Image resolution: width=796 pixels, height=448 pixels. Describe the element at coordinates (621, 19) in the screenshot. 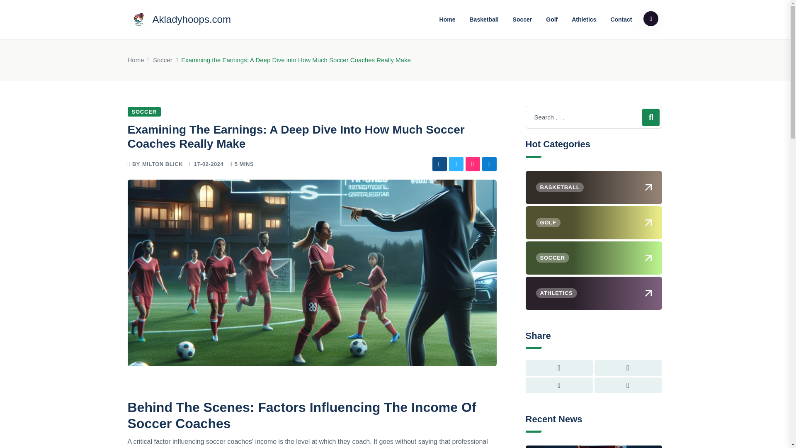

I see `Contact` at that location.